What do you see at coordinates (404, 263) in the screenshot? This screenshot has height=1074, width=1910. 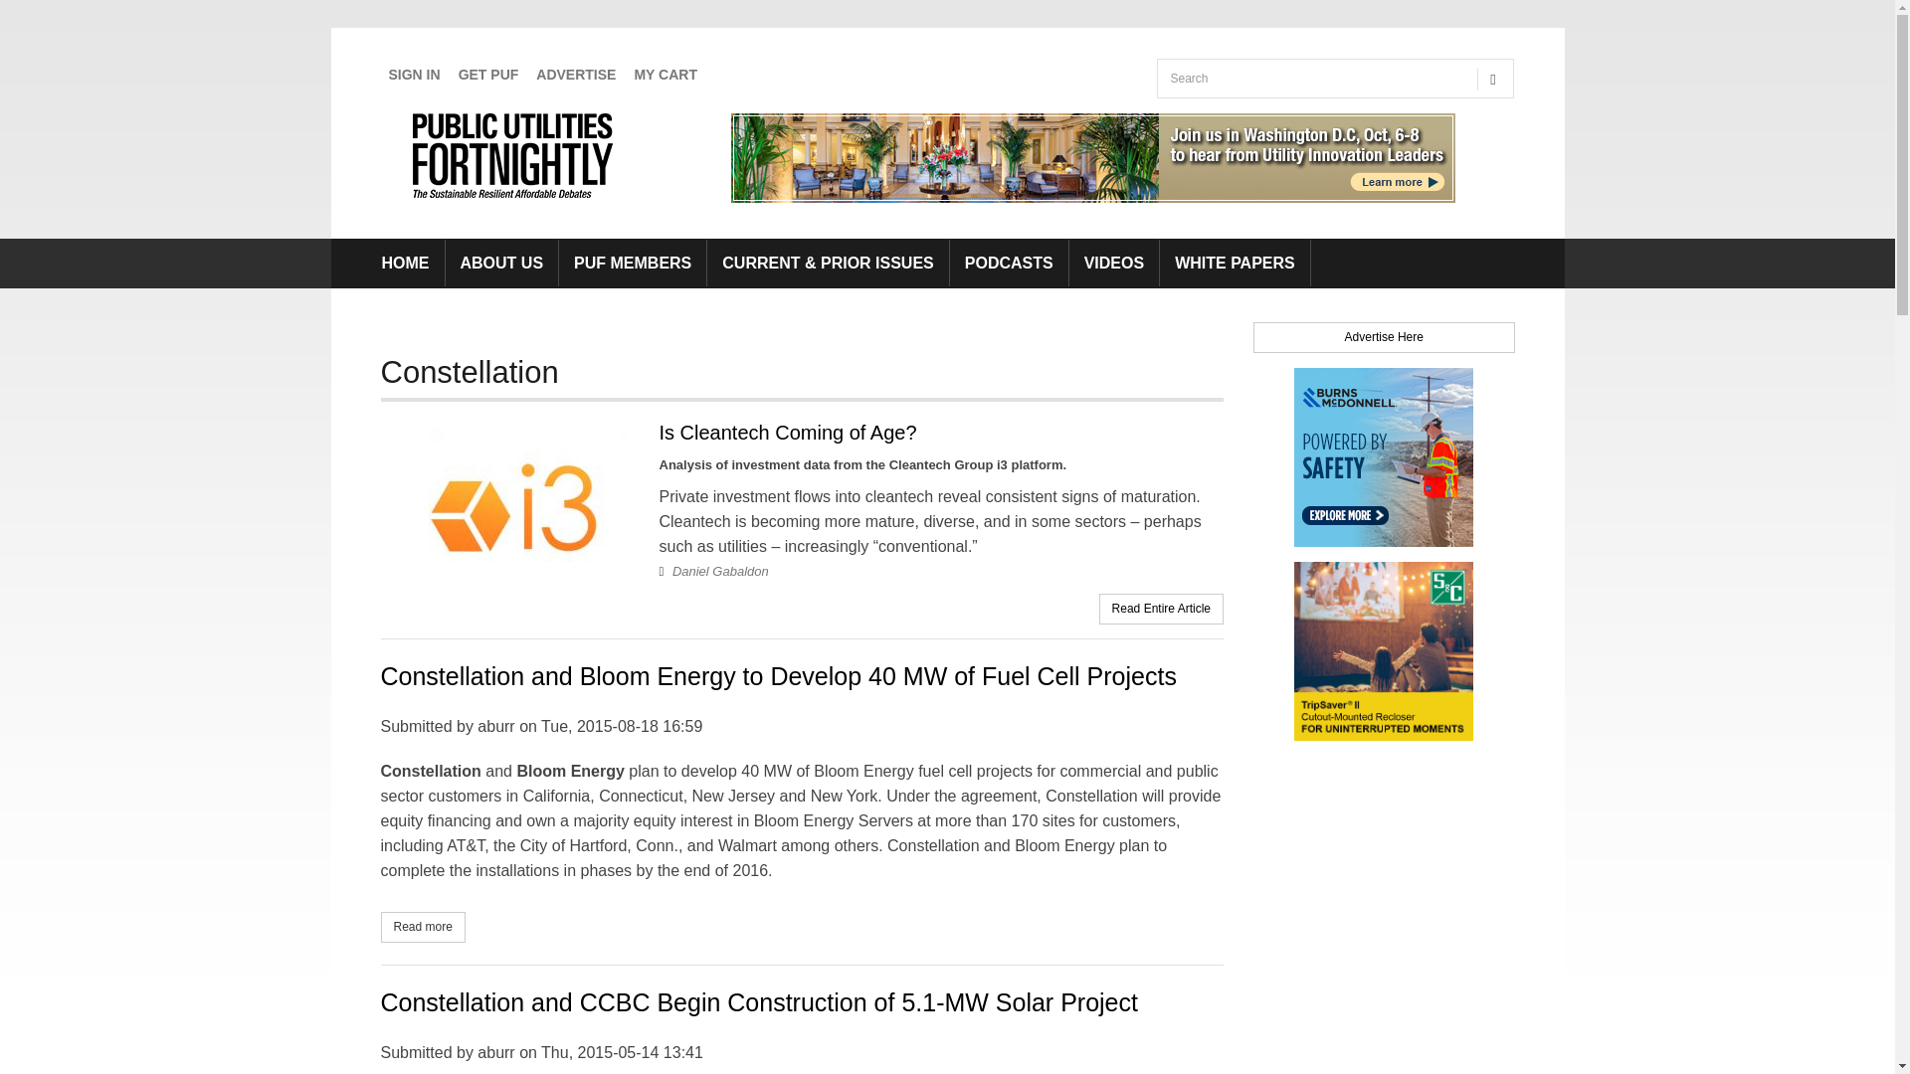 I see `HOME` at bounding box center [404, 263].